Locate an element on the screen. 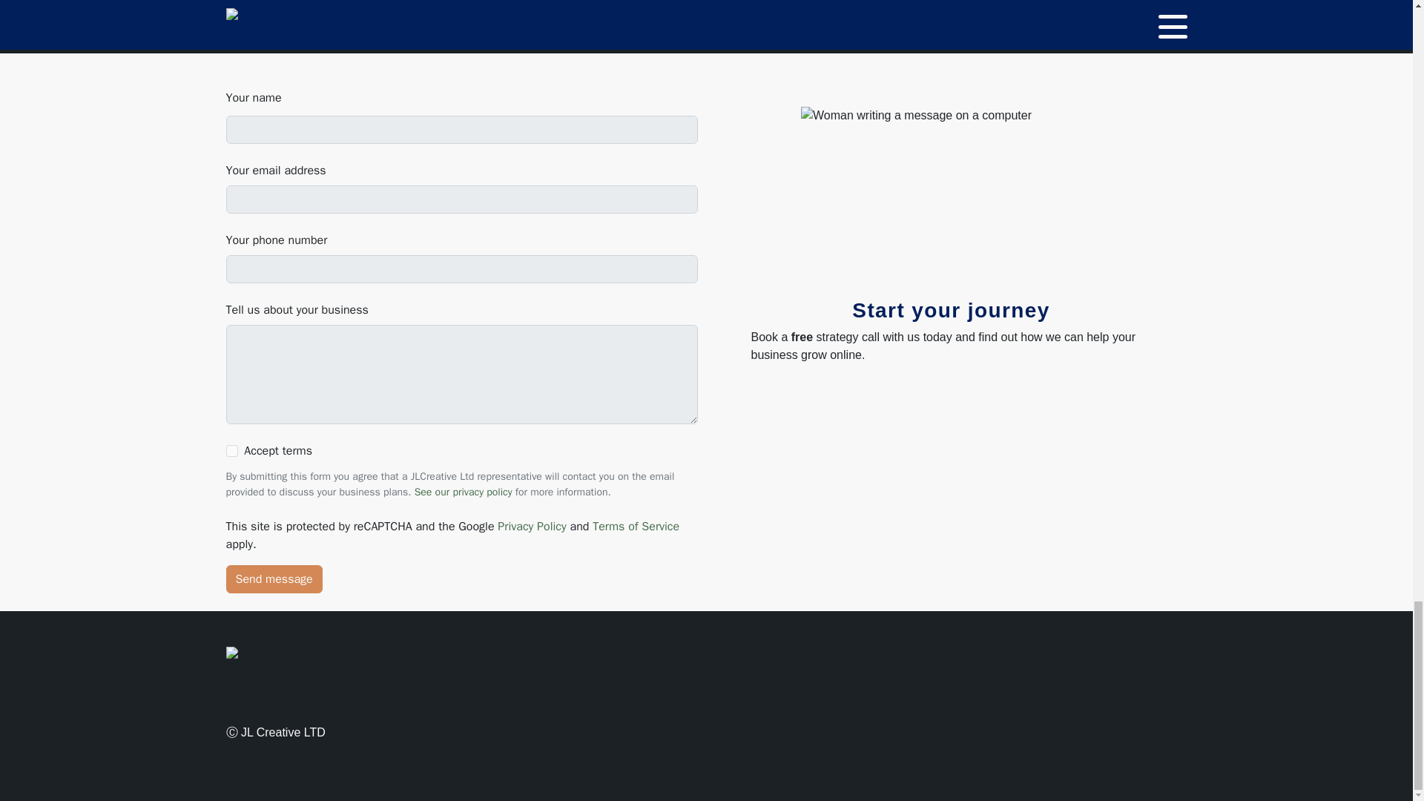  See our privacy policy is located at coordinates (463, 491).